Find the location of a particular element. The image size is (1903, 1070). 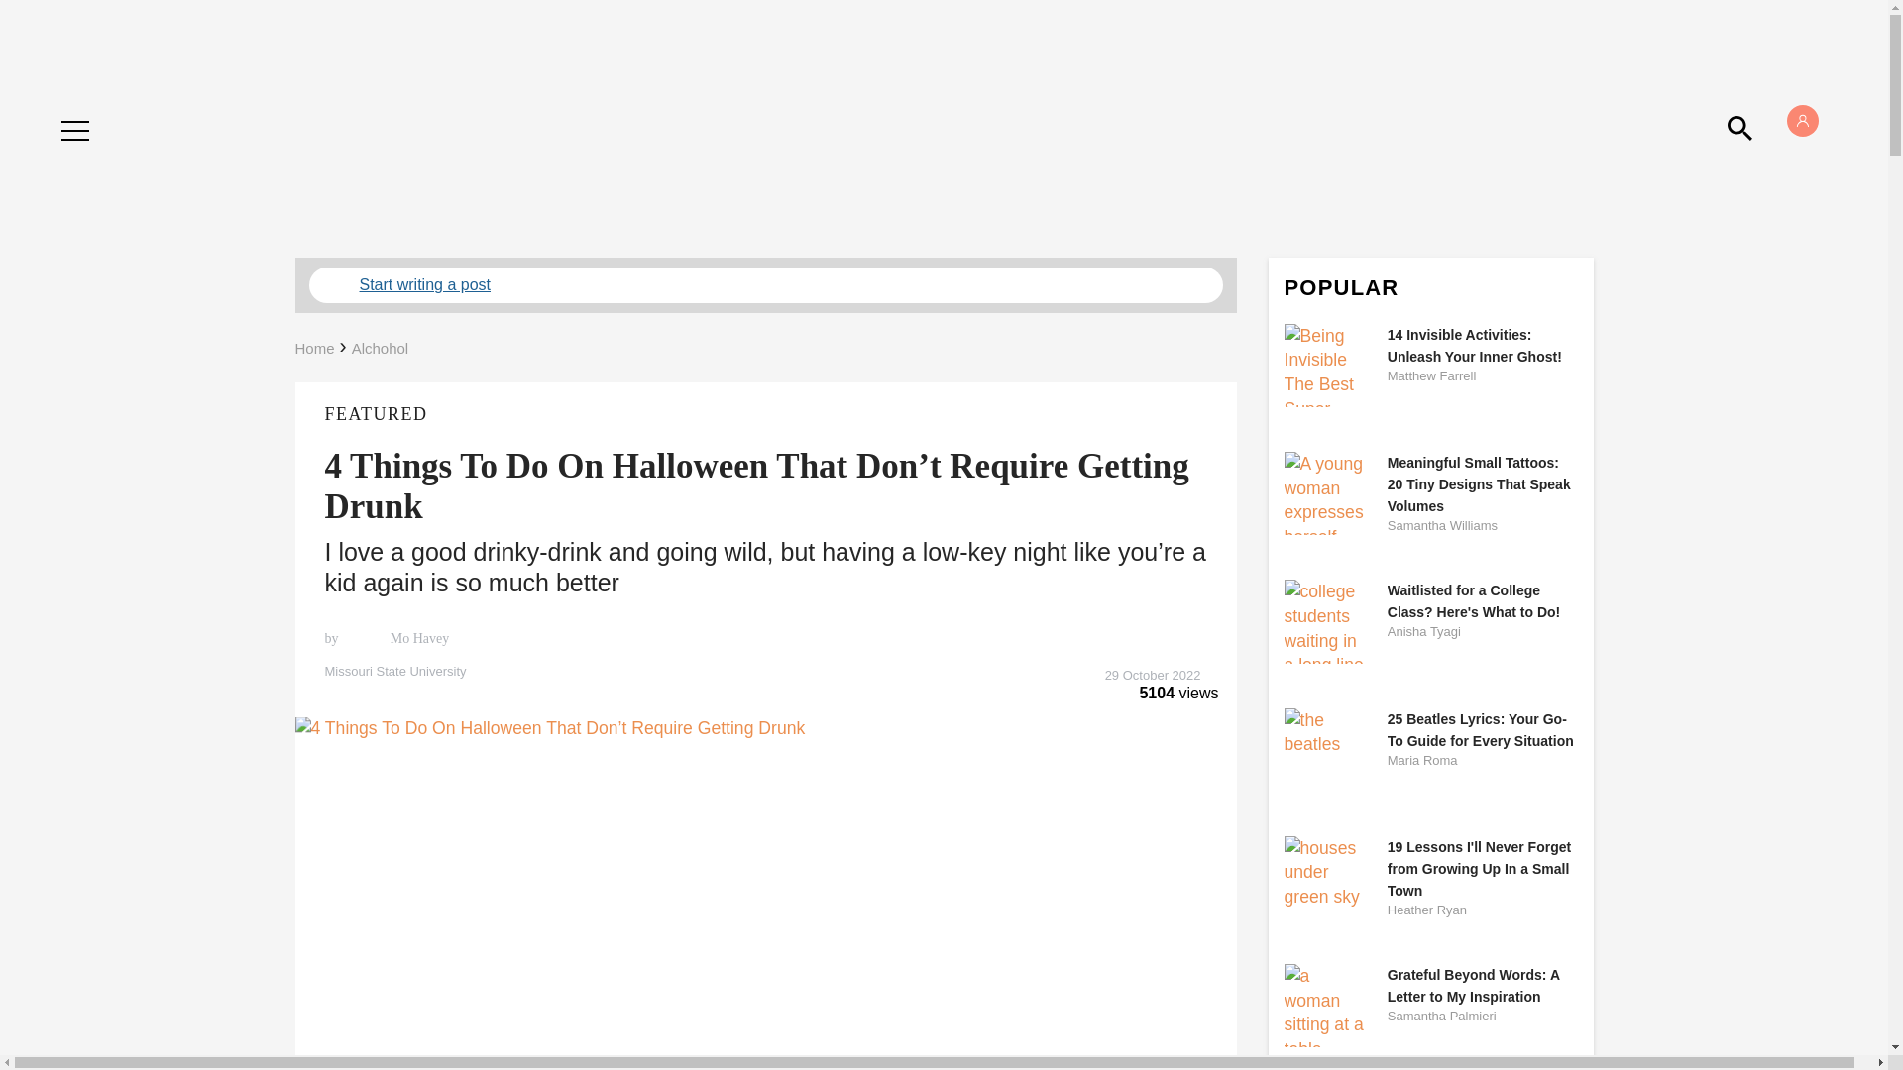

Mo Havey is located at coordinates (417, 639).